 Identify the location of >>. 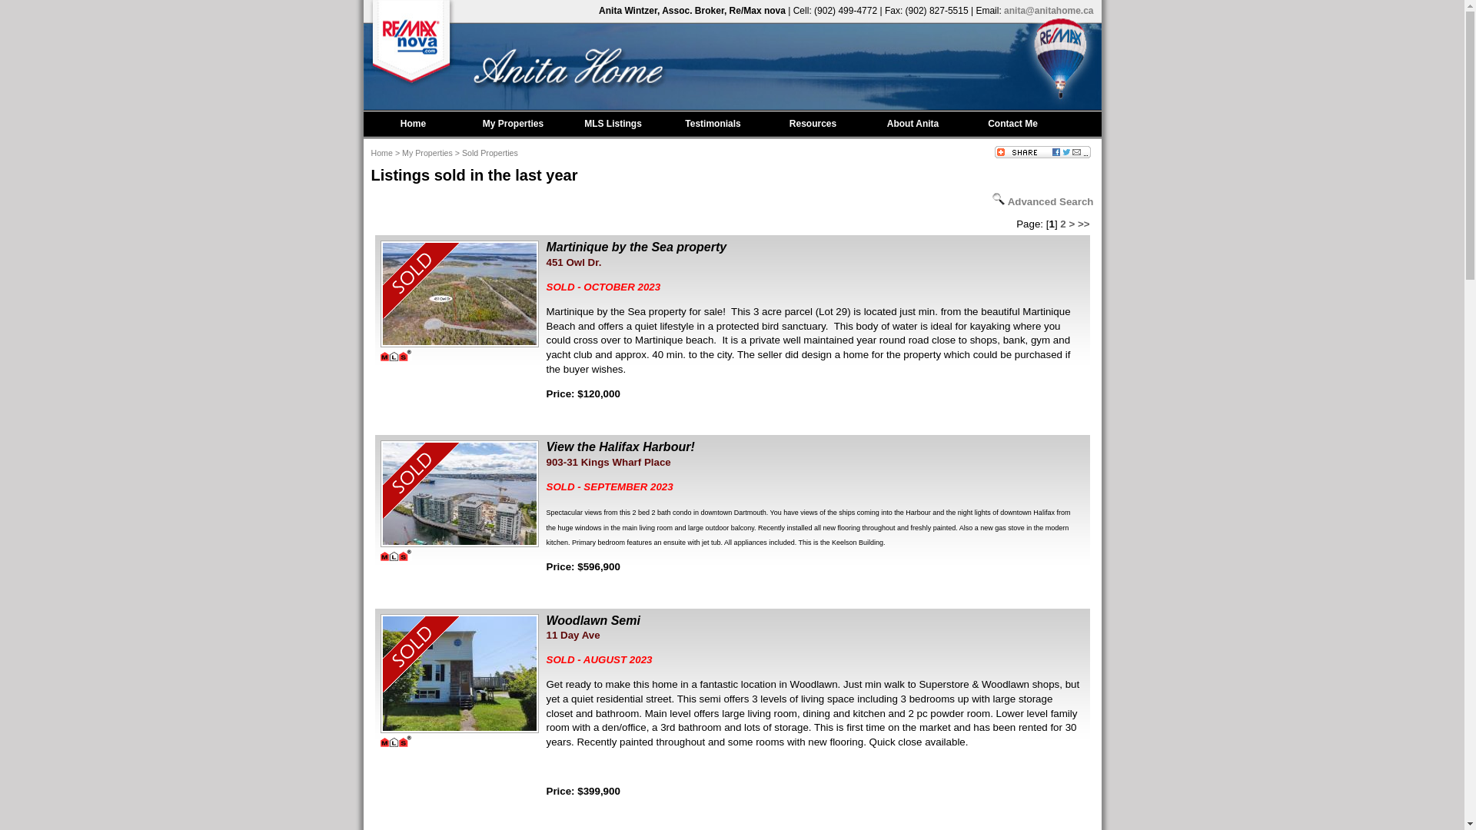
(1084, 224).